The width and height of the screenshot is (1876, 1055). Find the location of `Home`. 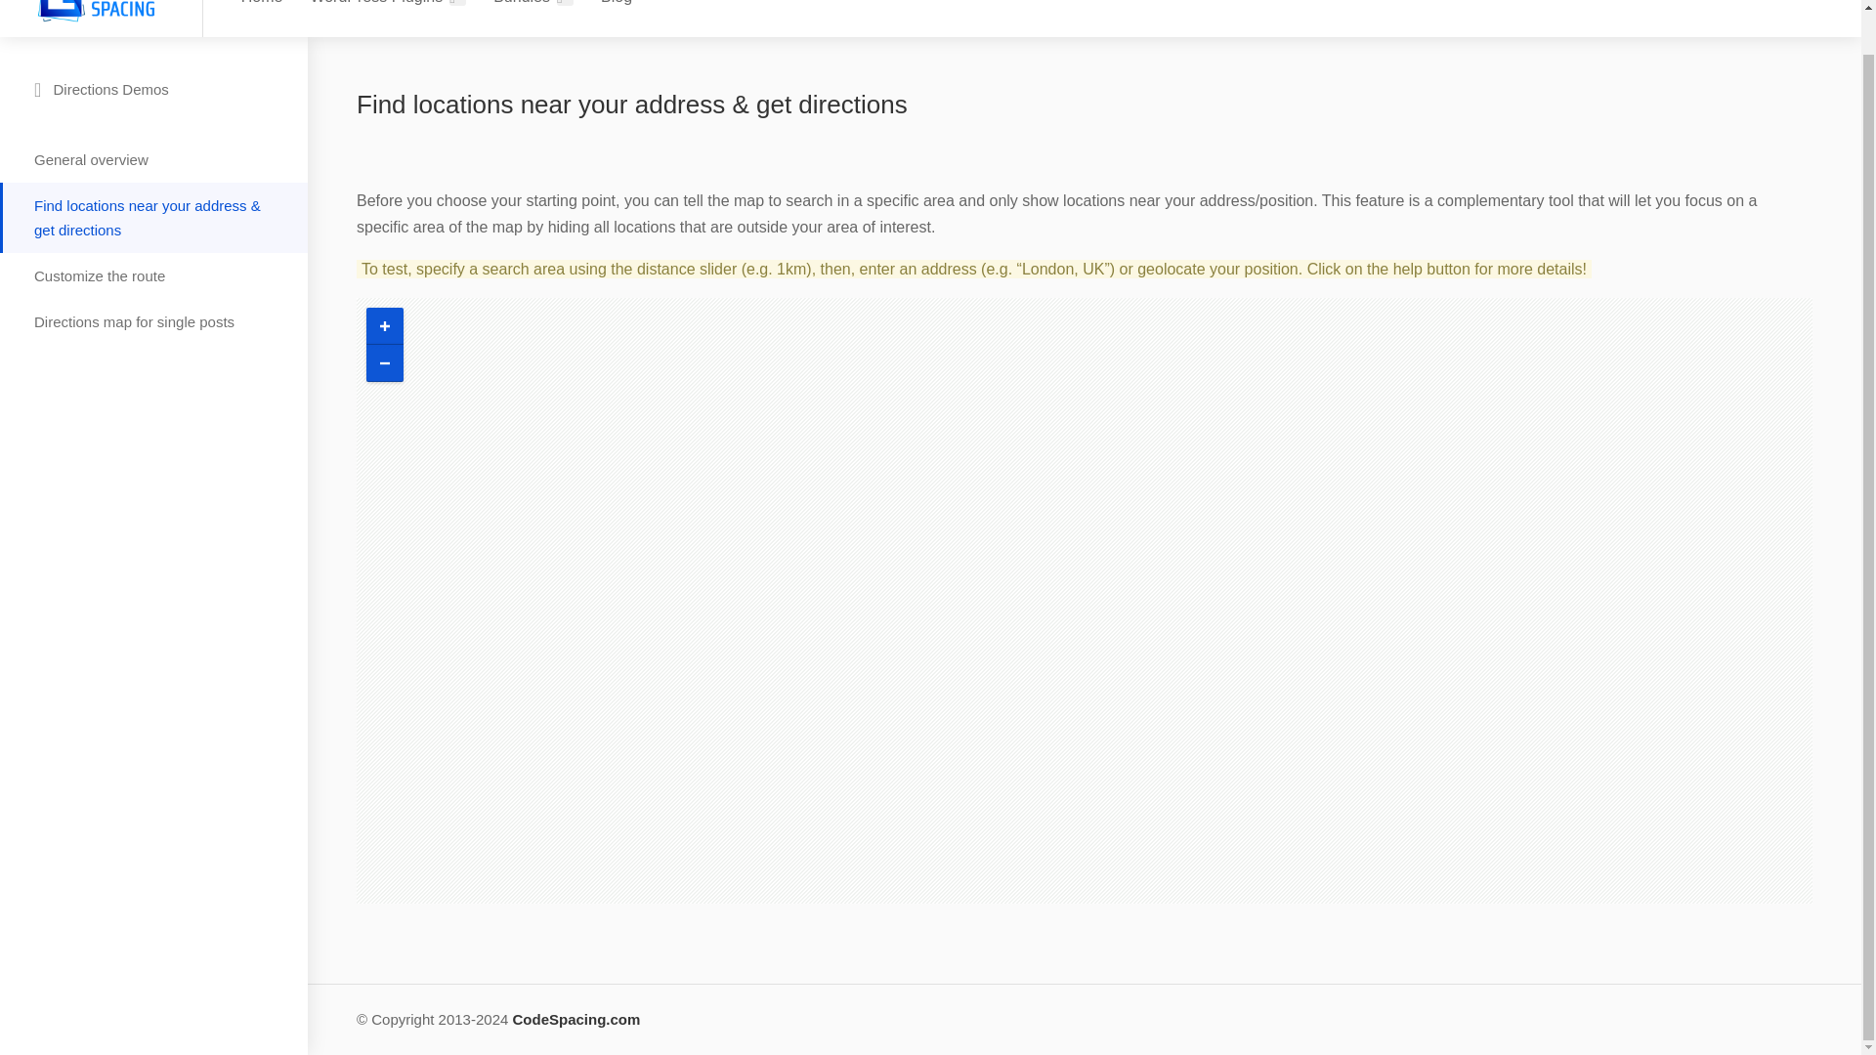

Home is located at coordinates (262, 8).